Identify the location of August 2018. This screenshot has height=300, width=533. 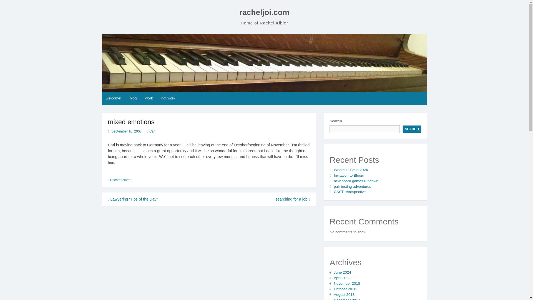
(344, 294).